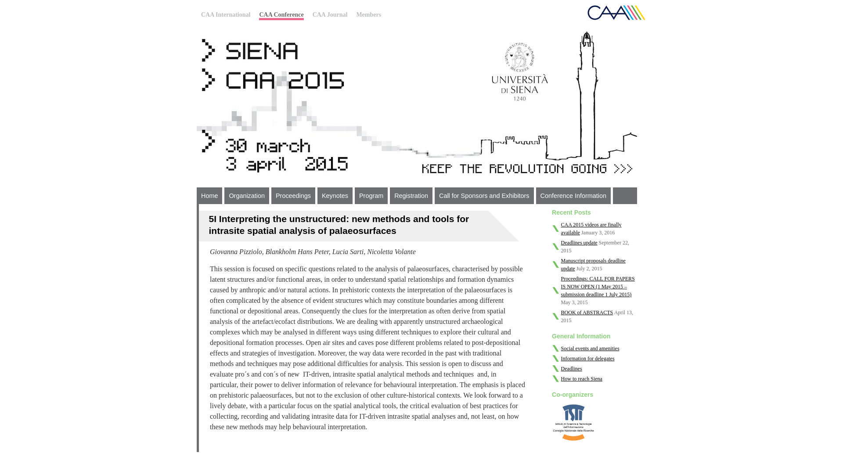 The width and height of the screenshot is (843, 474). Describe the element at coordinates (368, 14) in the screenshot. I see `Members` at that location.